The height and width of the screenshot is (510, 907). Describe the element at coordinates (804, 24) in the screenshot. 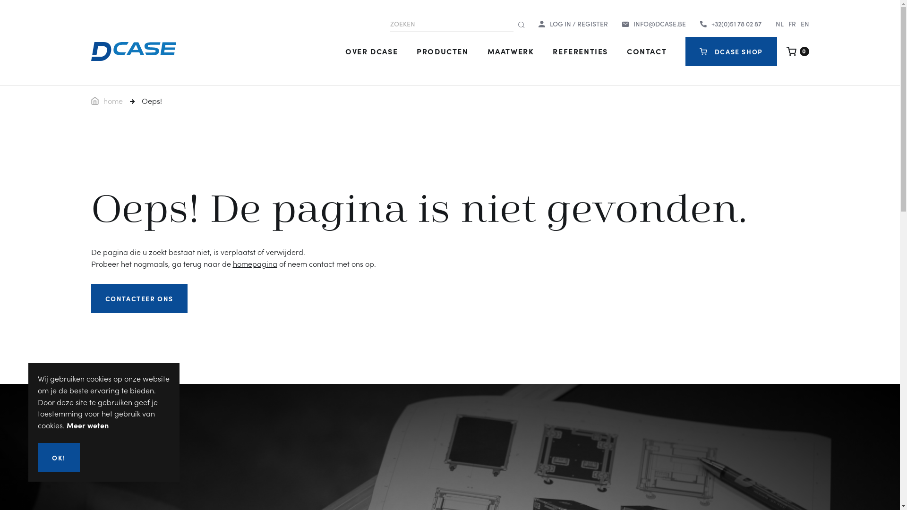

I see `EN` at that location.